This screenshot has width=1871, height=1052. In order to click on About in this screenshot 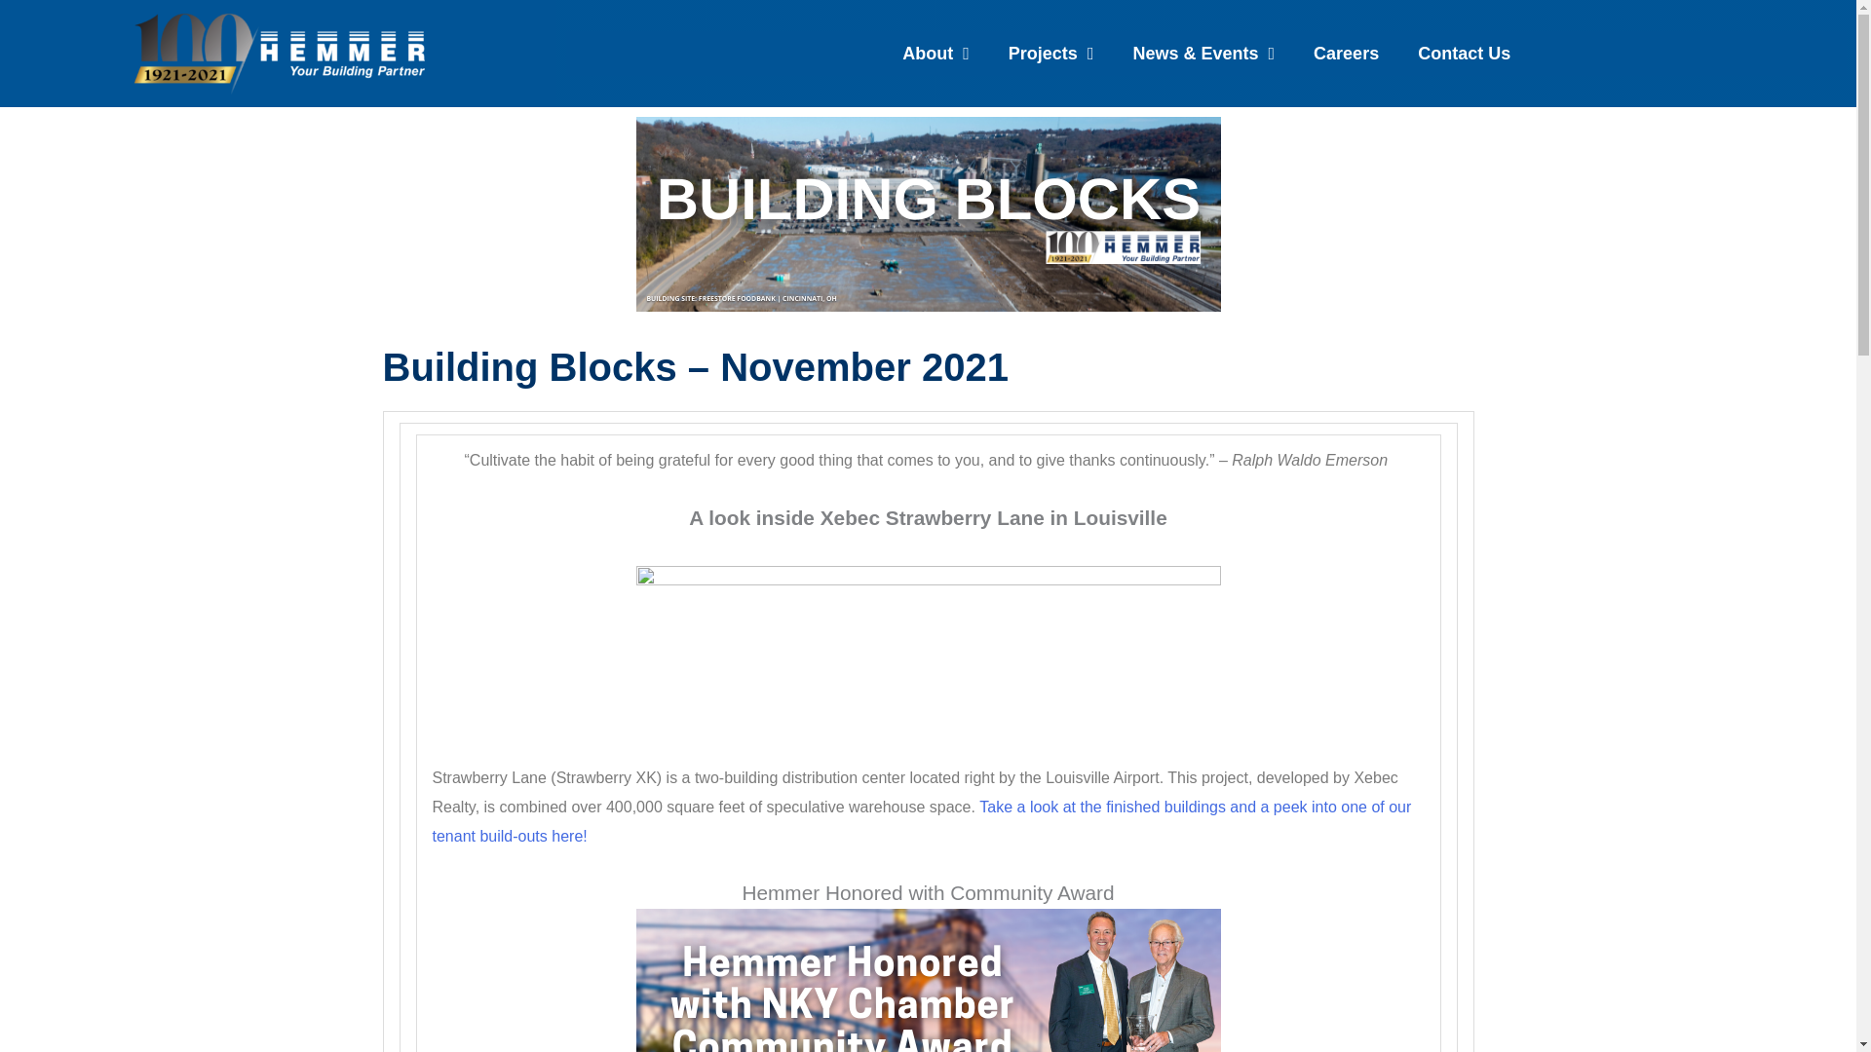, I will do `click(935, 53)`.